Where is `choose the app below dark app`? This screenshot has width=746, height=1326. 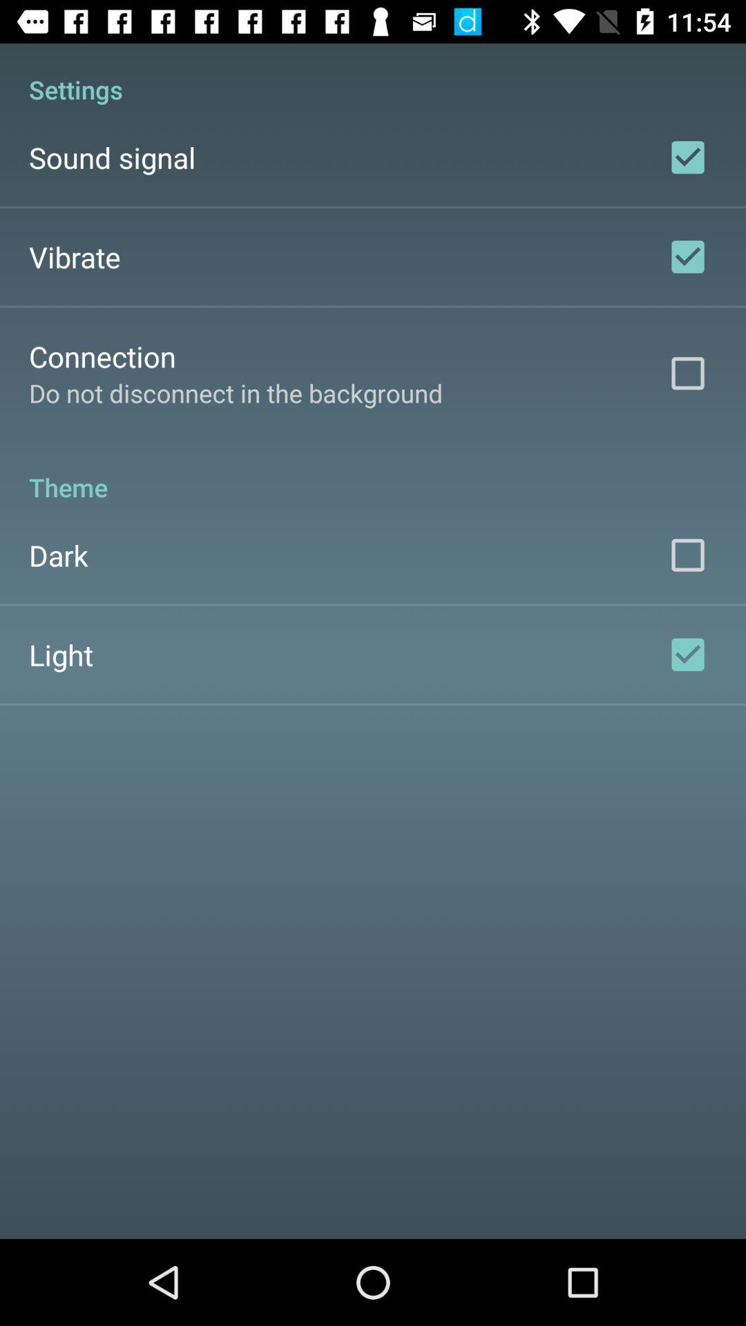
choose the app below dark app is located at coordinates (61, 655).